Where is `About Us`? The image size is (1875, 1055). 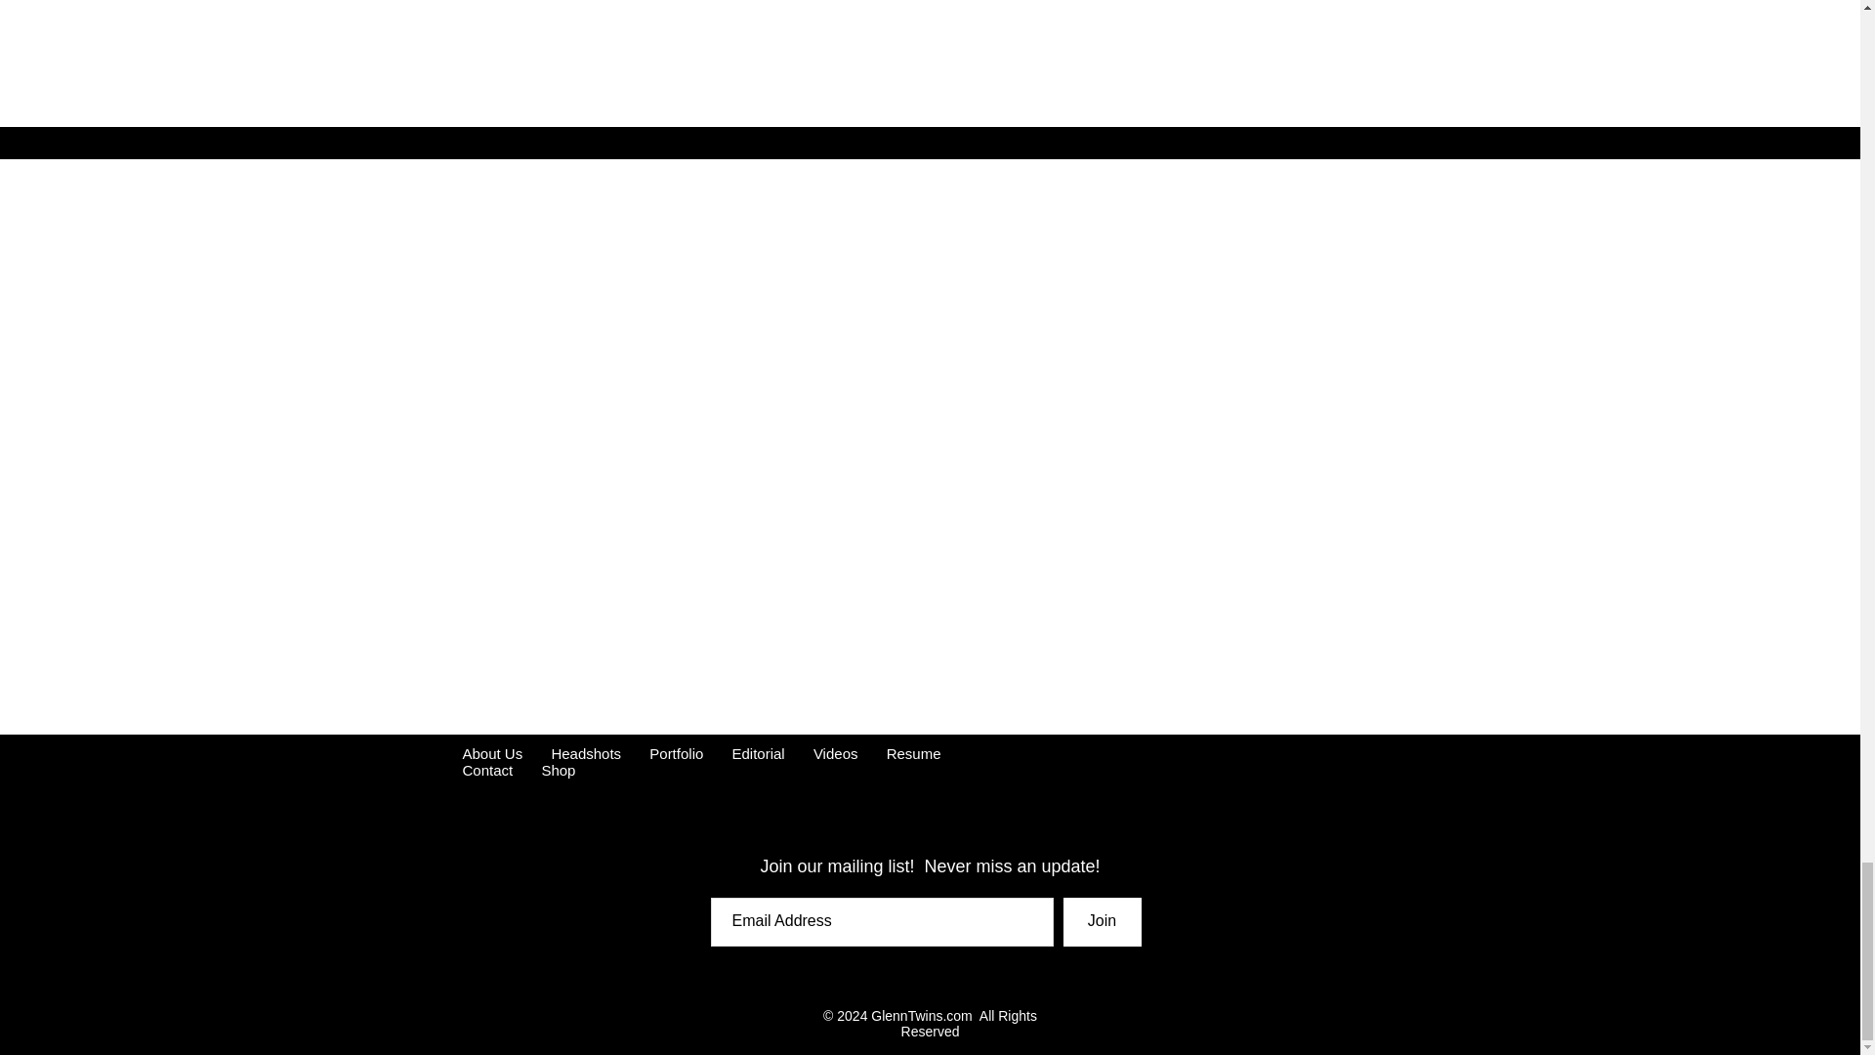 About Us is located at coordinates (492, 752).